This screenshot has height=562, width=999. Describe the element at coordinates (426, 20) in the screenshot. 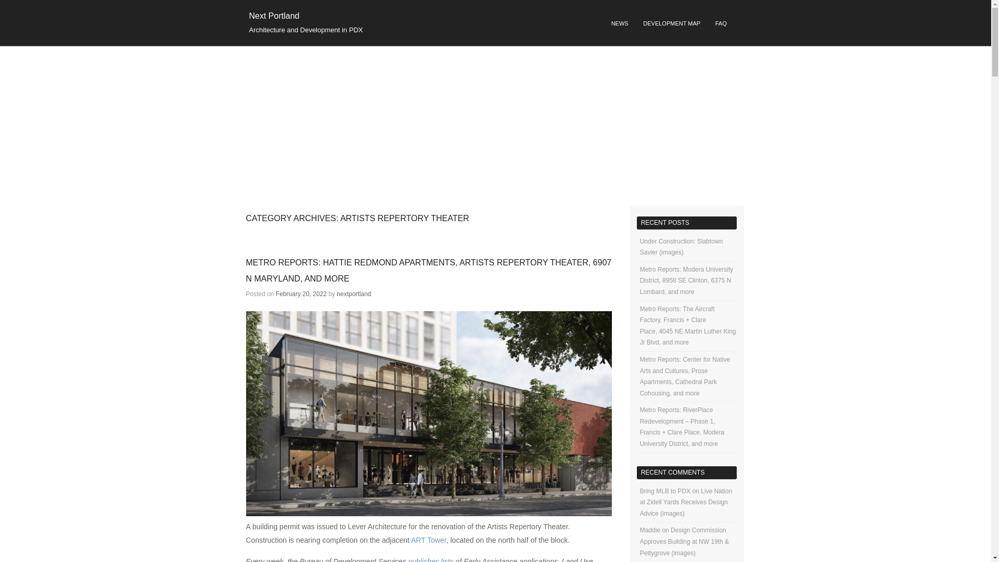

I see `SKIP TO CONTENT` at that location.